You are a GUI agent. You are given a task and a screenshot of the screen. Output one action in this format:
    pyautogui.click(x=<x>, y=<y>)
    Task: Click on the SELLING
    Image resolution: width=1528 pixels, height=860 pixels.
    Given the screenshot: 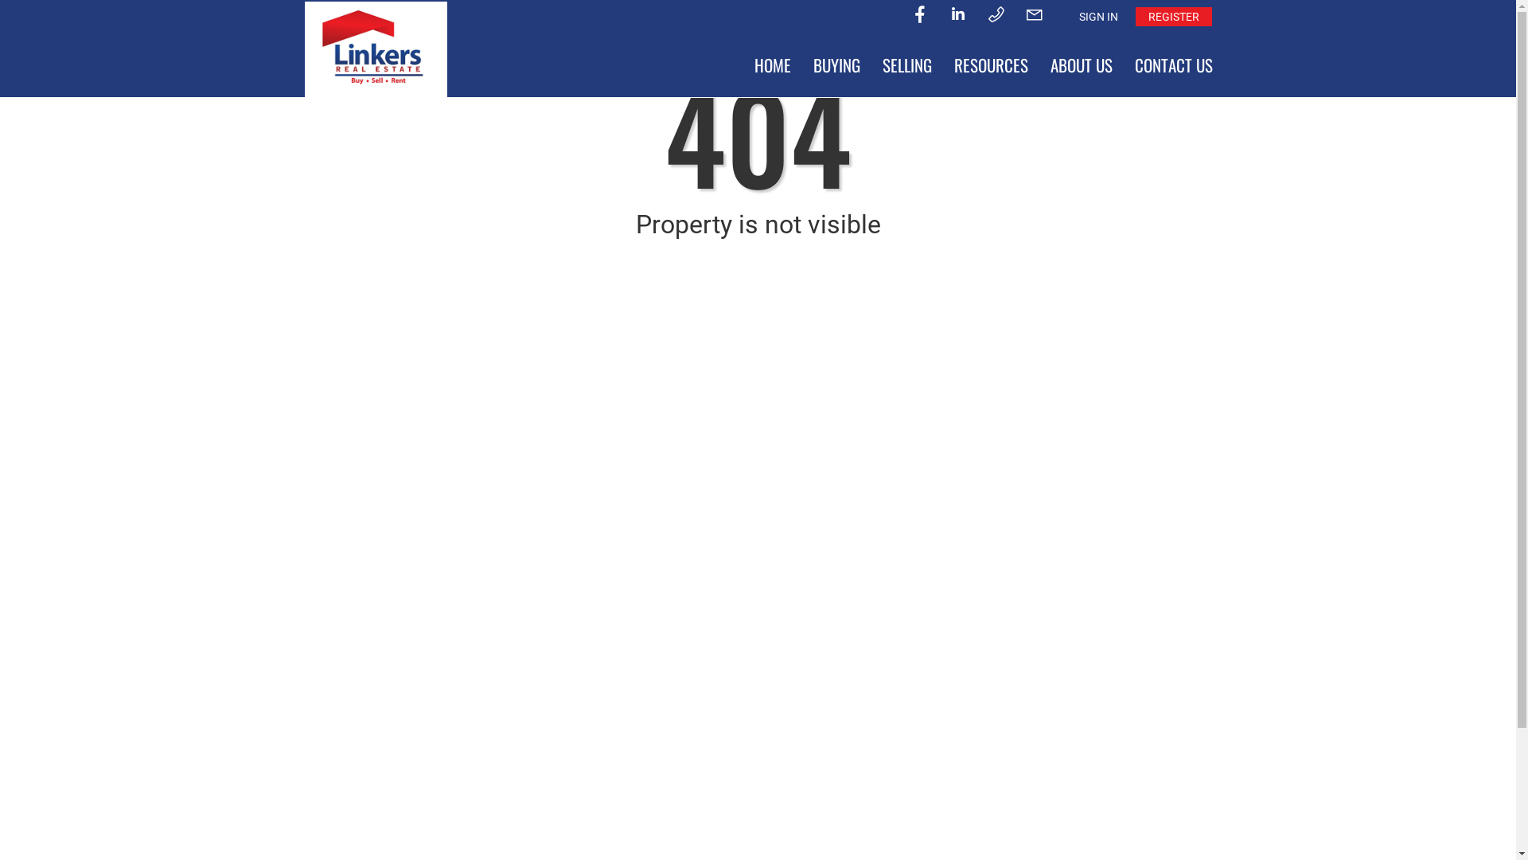 What is the action you would take?
    pyautogui.click(x=906, y=65)
    